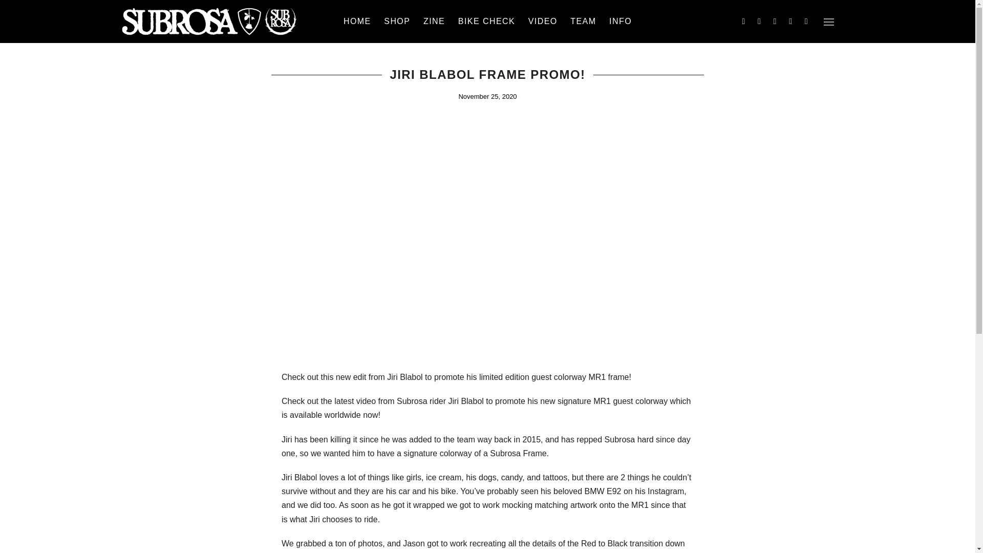 This screenshot has height=553, width=983. I want to click on ZINE, so click(434, 22).